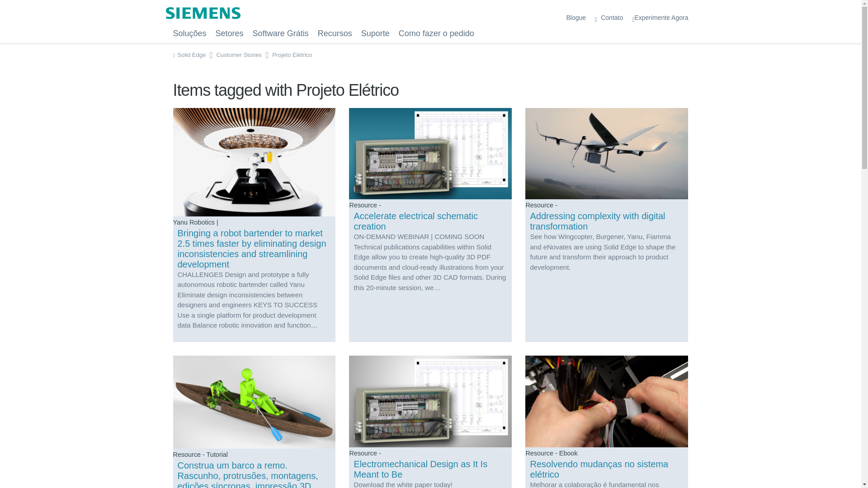 The image size is (868, 488). Describe the element at coordinates (239, 55) in the screenshot. I see `Go to Customer Stories.` at that location.